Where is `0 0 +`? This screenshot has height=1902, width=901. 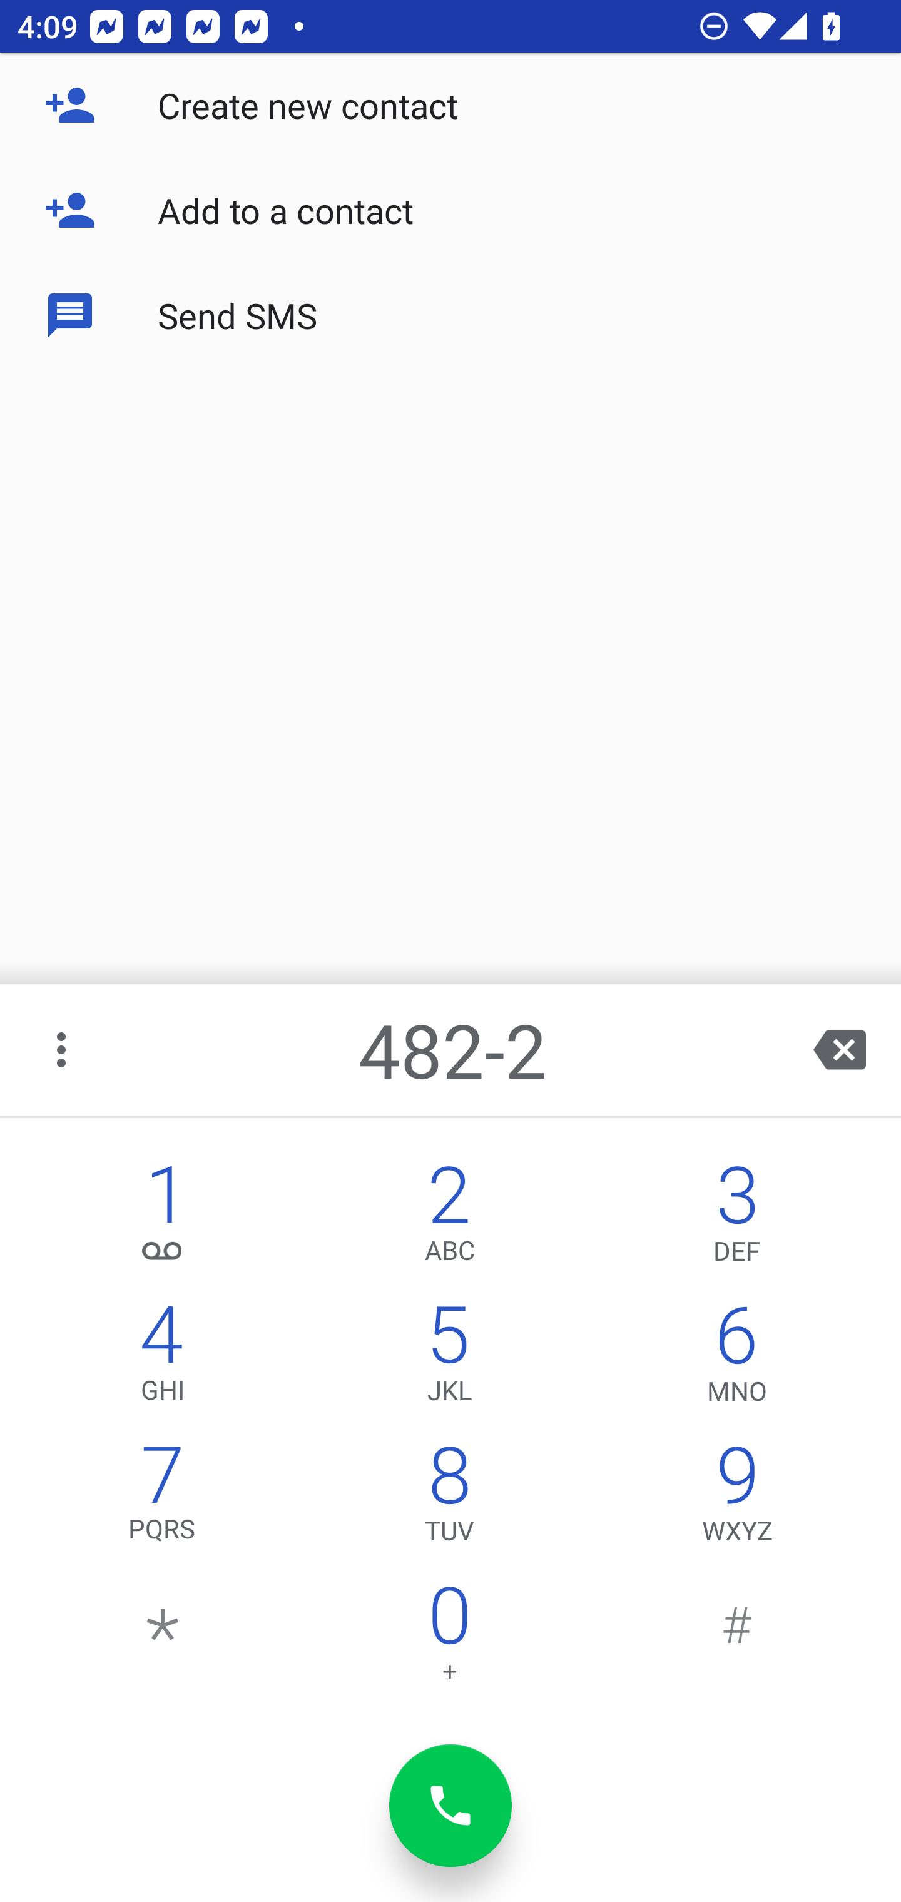 0 0 + is located at coordinates (449, 1639).